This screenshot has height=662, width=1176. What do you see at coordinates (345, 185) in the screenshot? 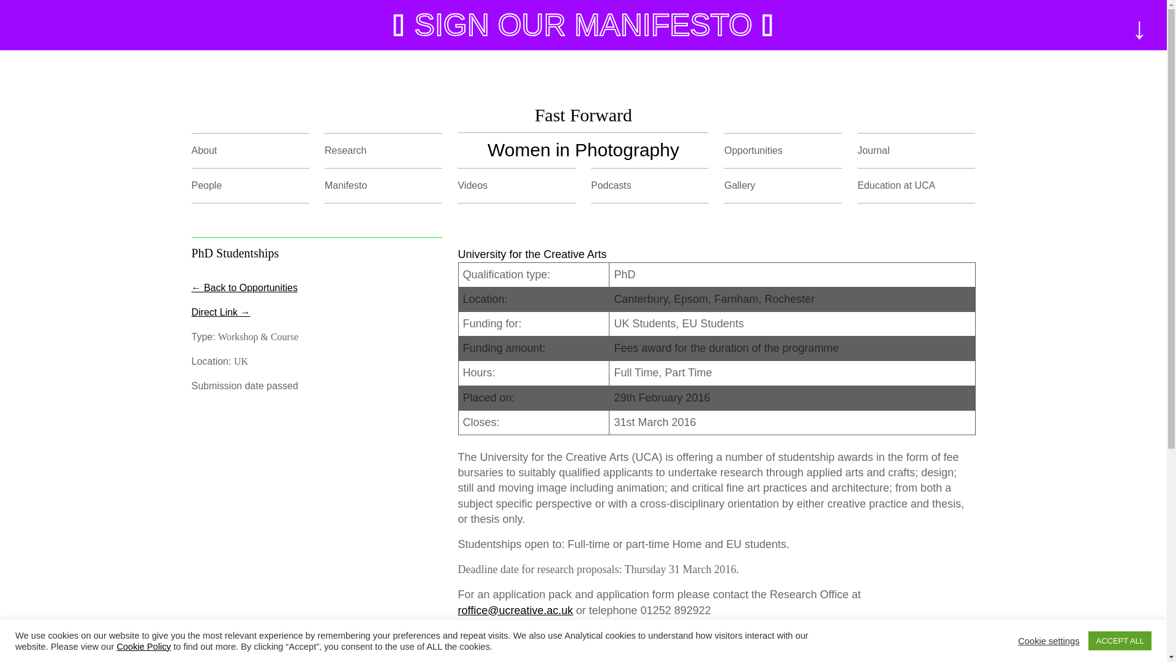
I see `Manifesto` at bounding box center [345, 185].